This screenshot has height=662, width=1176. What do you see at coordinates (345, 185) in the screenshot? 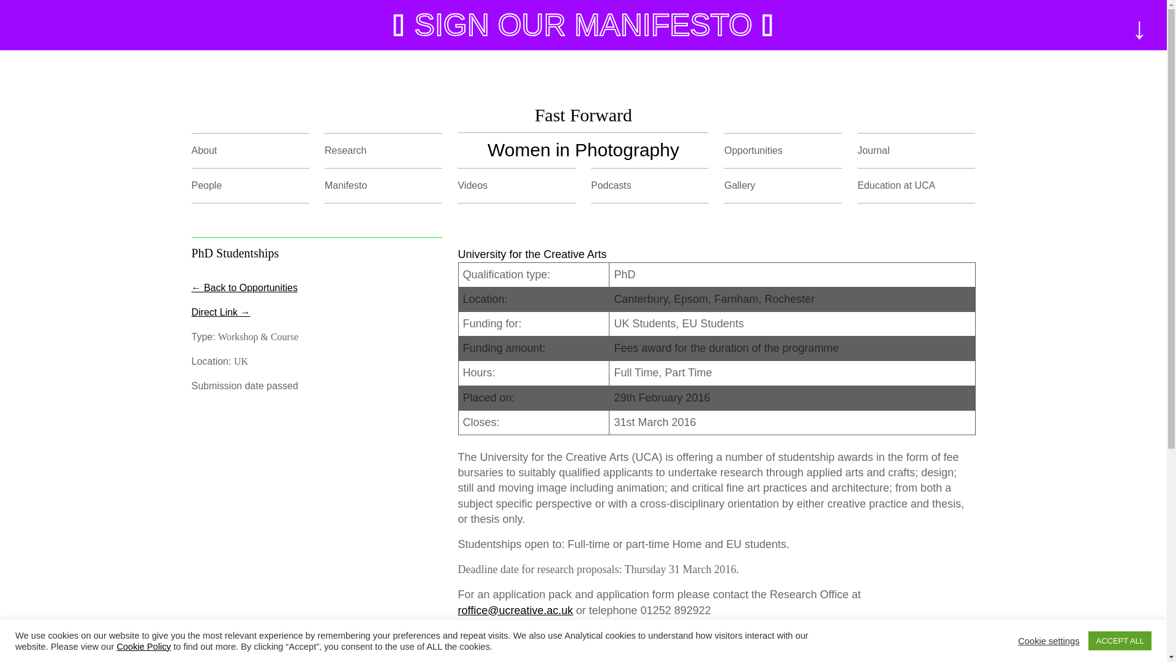
I see `Manifesto` at bounding box center [345, 185].